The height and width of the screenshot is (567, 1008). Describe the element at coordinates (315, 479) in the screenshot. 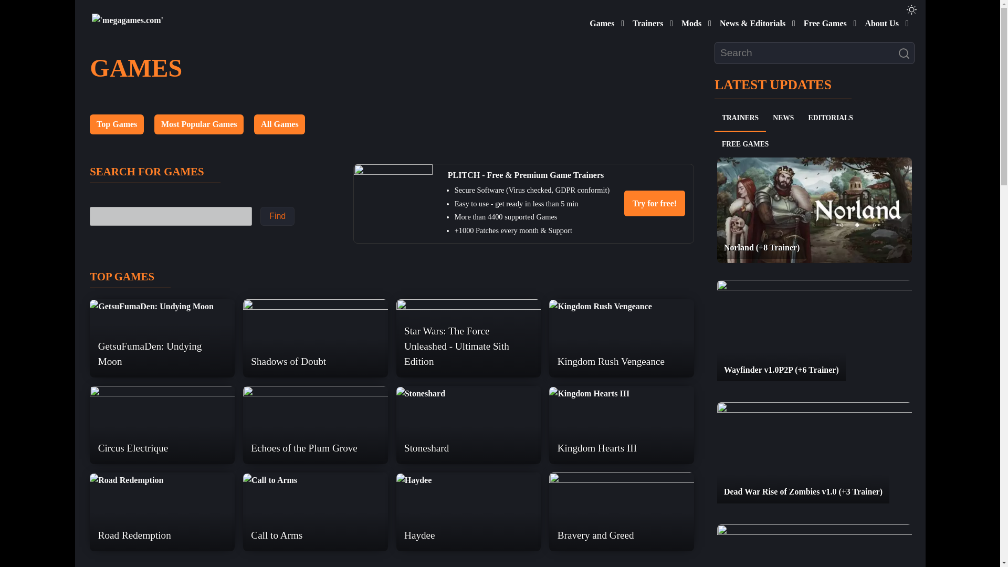

I see `Call to Arms` at that location.